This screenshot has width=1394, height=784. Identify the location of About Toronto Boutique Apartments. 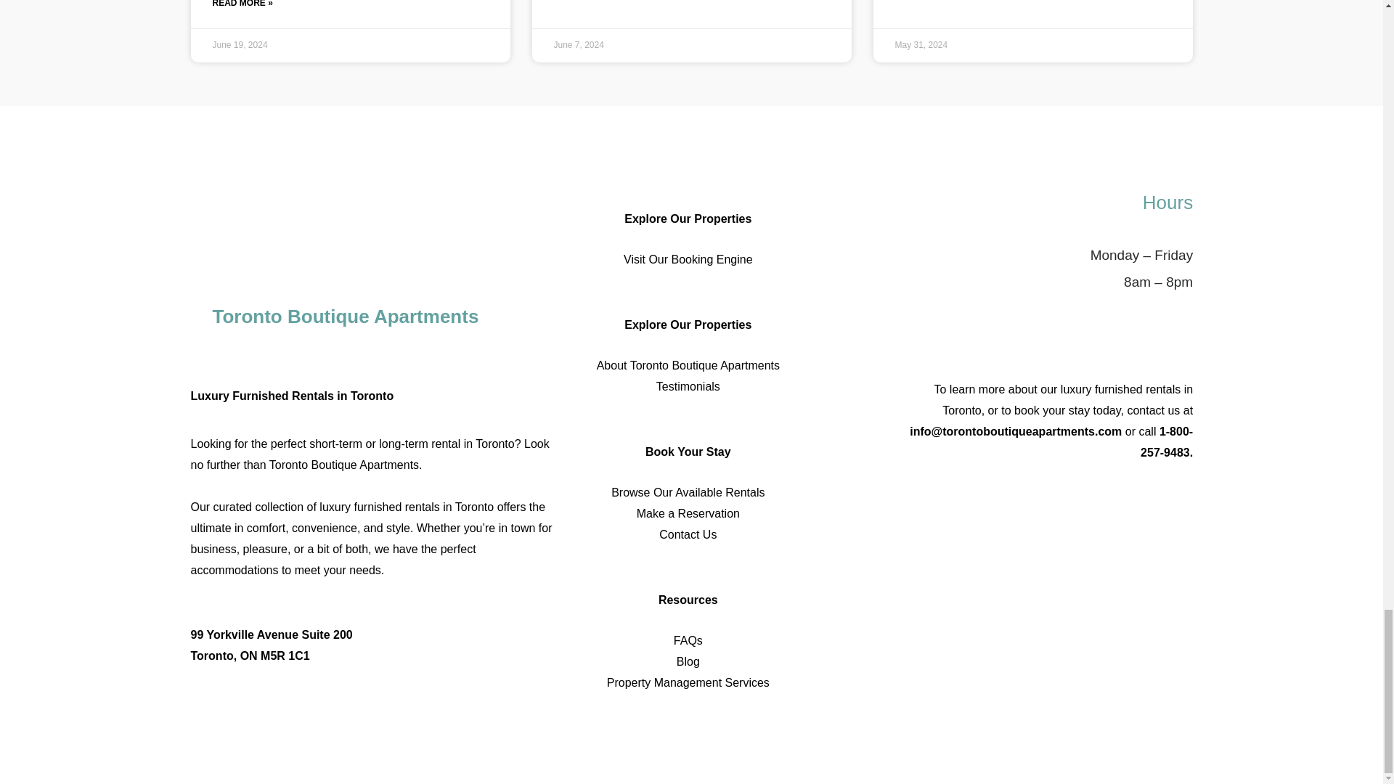
(688, 366).